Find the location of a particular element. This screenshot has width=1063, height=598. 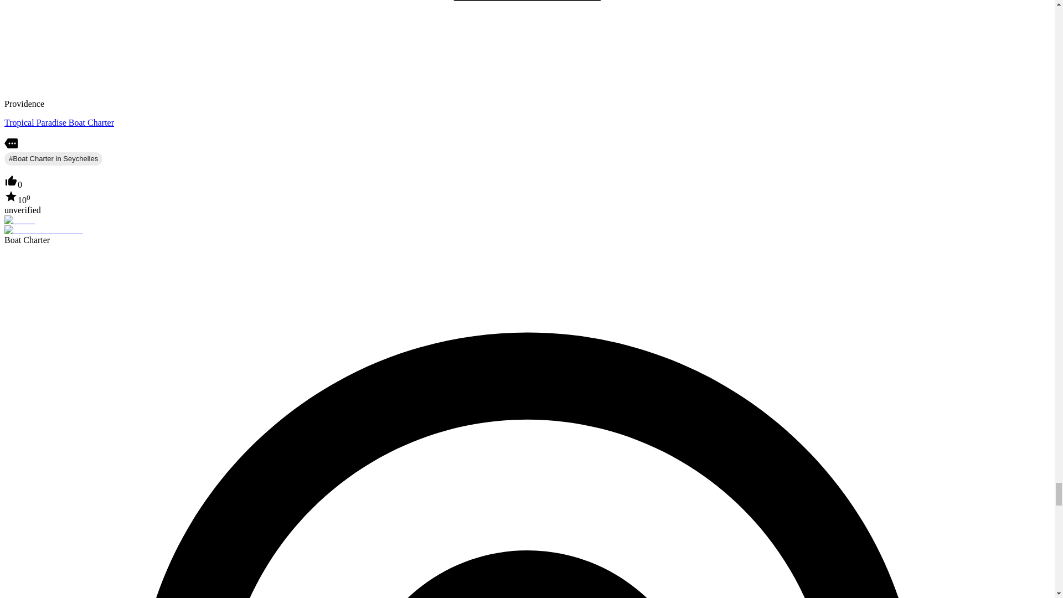

Tropical Paradise Boat Charter Seychelles is located at coordinates (59, 122).